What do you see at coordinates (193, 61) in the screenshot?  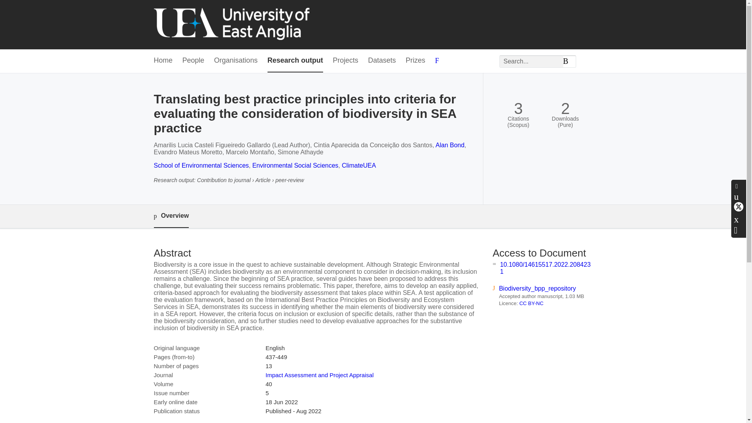 I see `People` at bounding box center [193, 61].